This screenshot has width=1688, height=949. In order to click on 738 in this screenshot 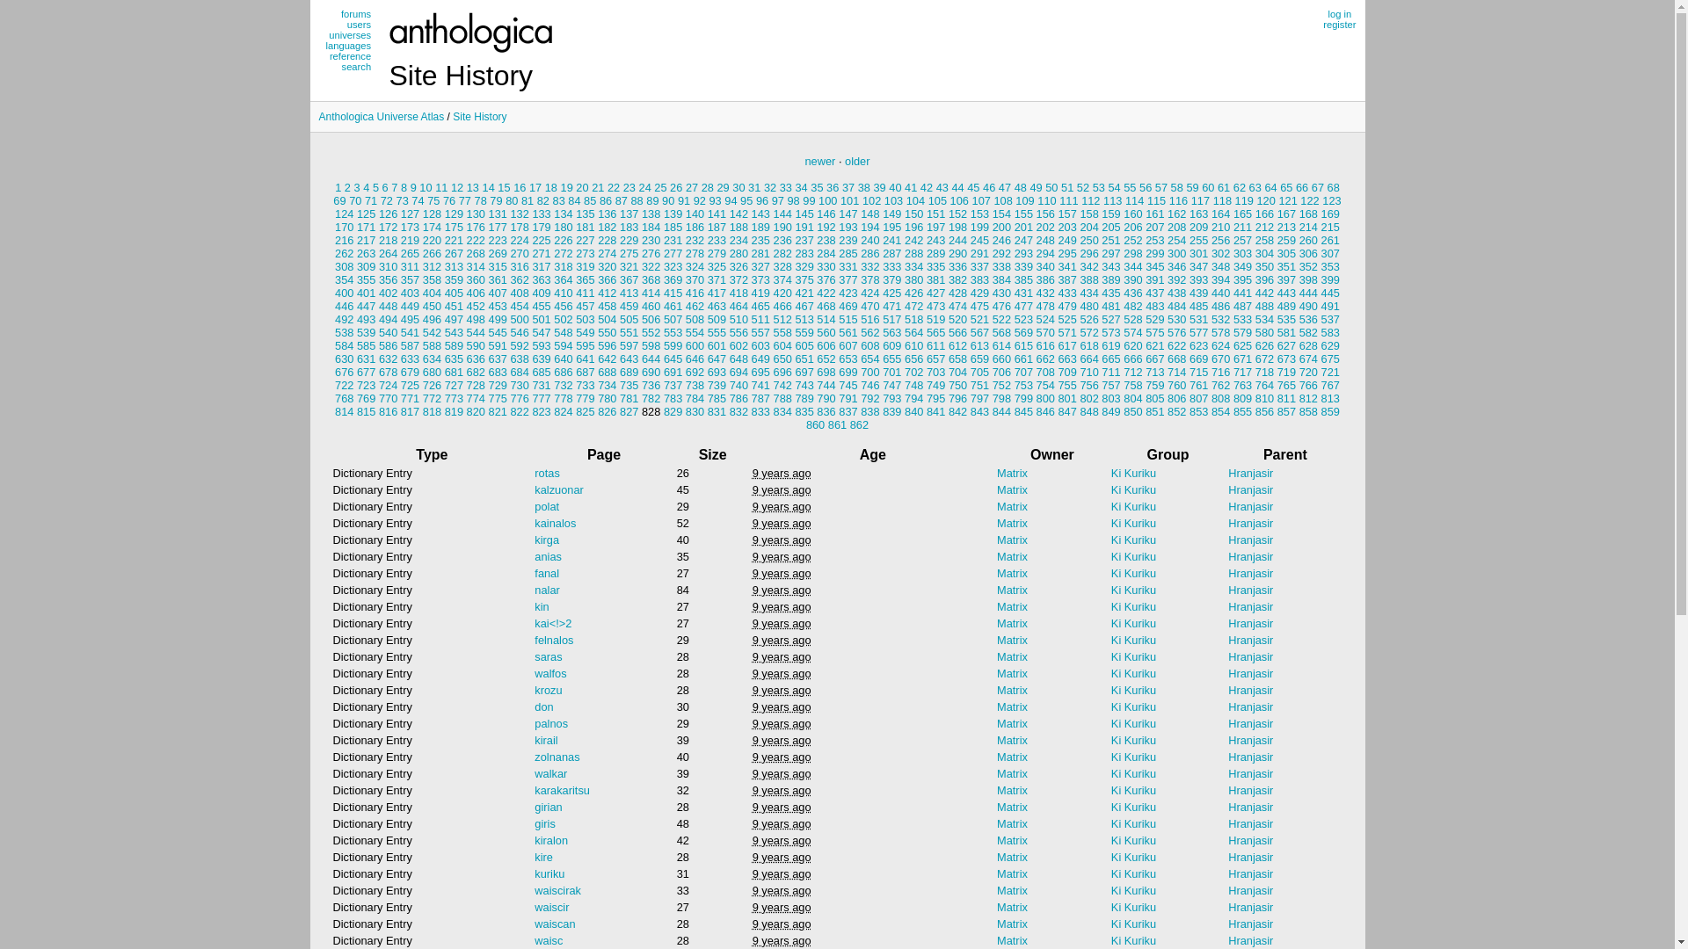, I will do `click(695, 385)`.